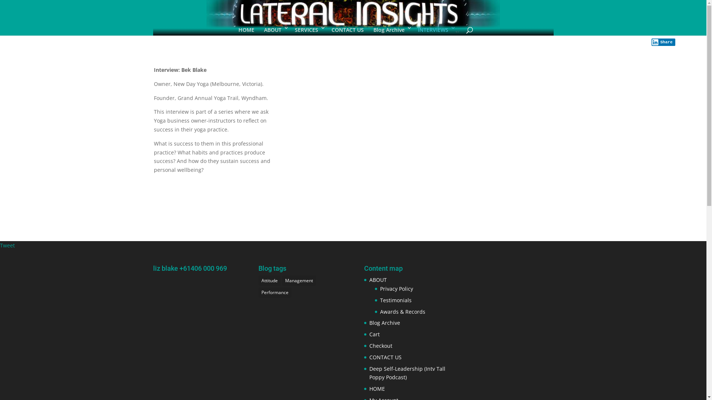 The width and height of the screenshot is (712, 400). What do you see at coordinates (458, 32) in the screenshot?
I see `Search for:` at bounding box center [458, 32].